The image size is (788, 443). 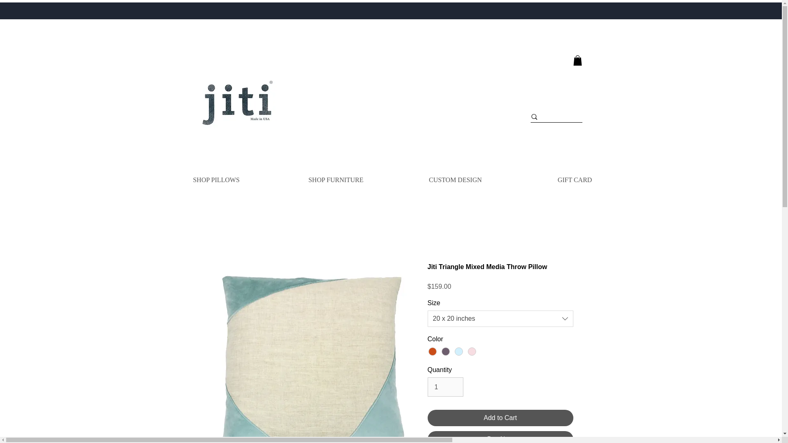 What do you see at coordinates (445, 386) in the screenshot?
I see `1` at bounding box center [445, 386].